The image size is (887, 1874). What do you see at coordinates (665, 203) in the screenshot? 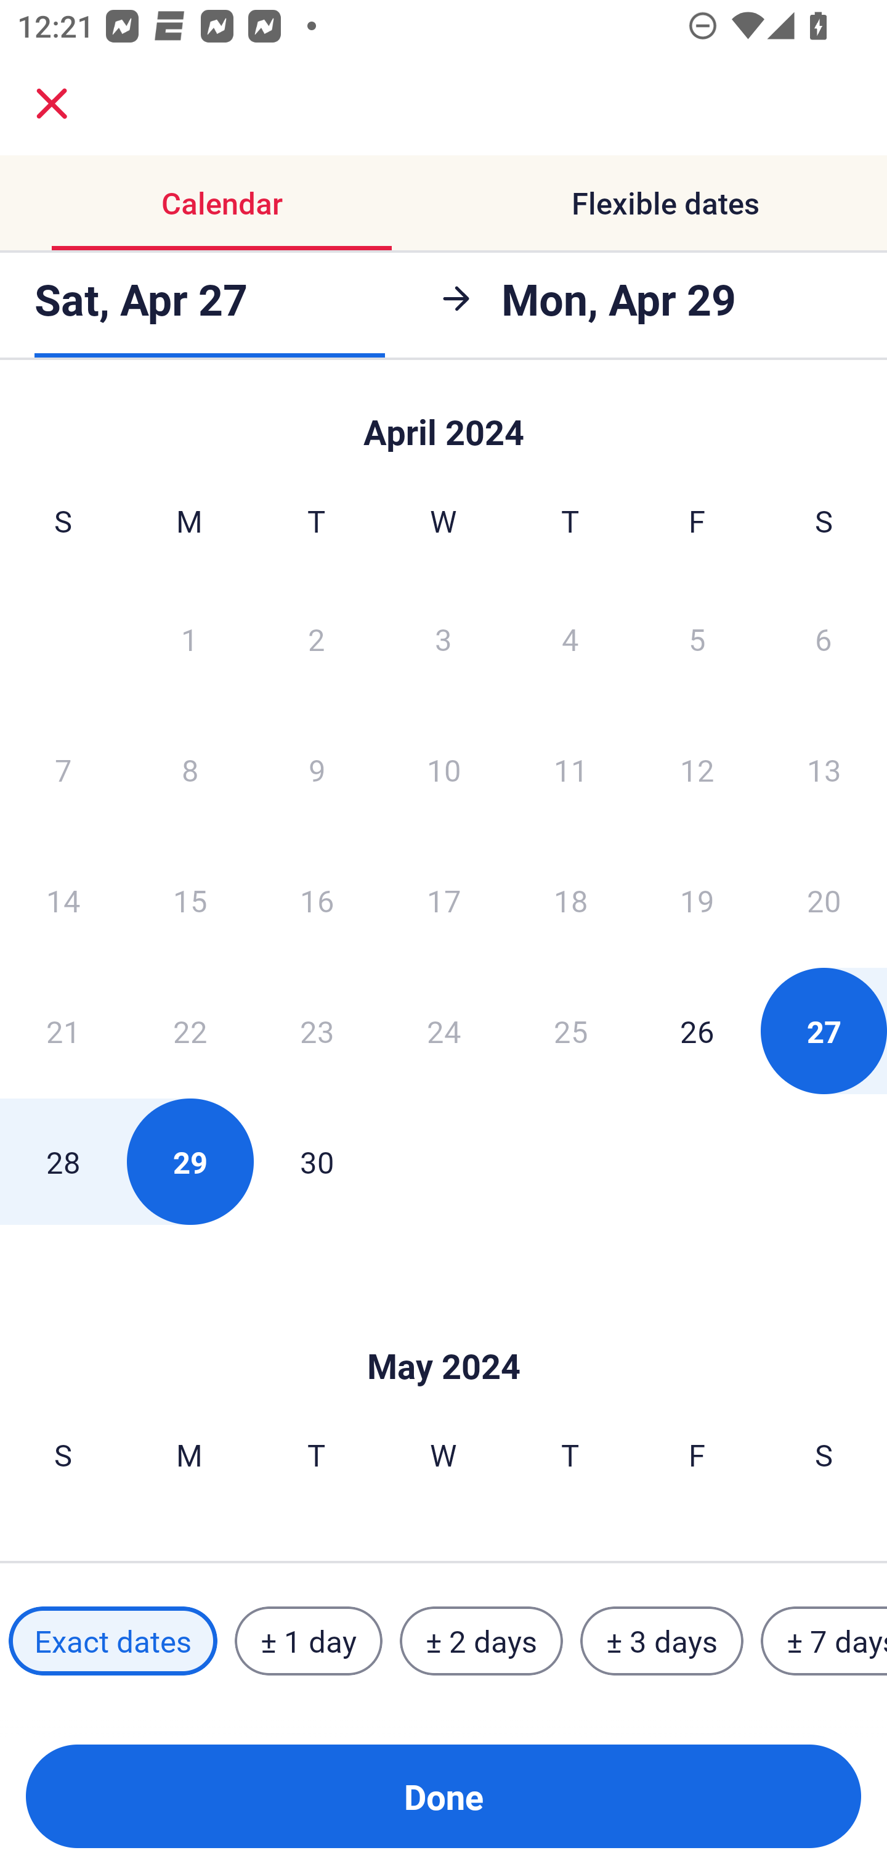
I see `Flexible dates` at bounding box center [665, 203].